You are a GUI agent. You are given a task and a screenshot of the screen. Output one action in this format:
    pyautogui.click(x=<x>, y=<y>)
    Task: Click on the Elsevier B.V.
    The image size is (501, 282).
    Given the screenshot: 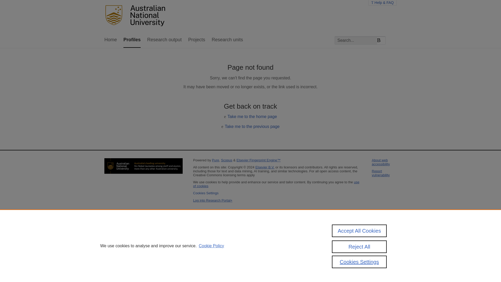 What is the action you would take?
    pyautogui.click(x=265, y=167)
    